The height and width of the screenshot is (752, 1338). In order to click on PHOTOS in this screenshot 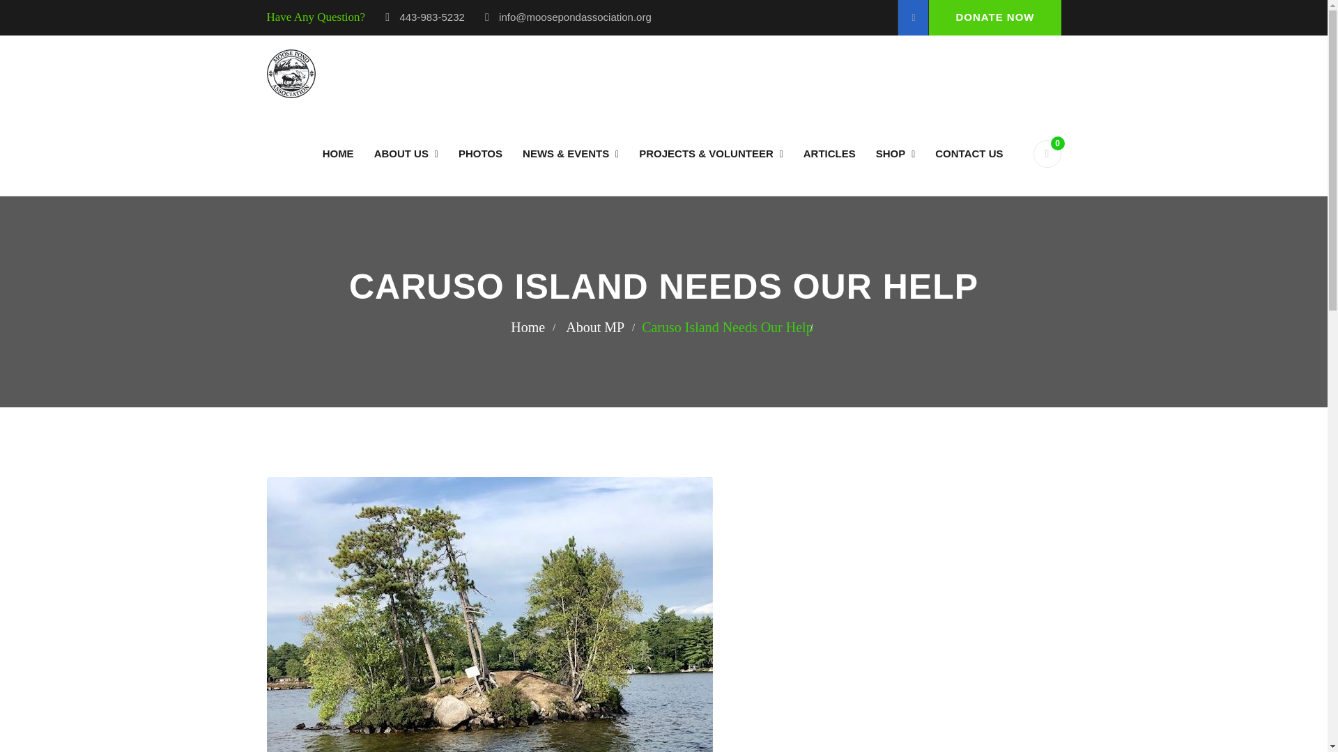, I will do `click(480, 153)`.